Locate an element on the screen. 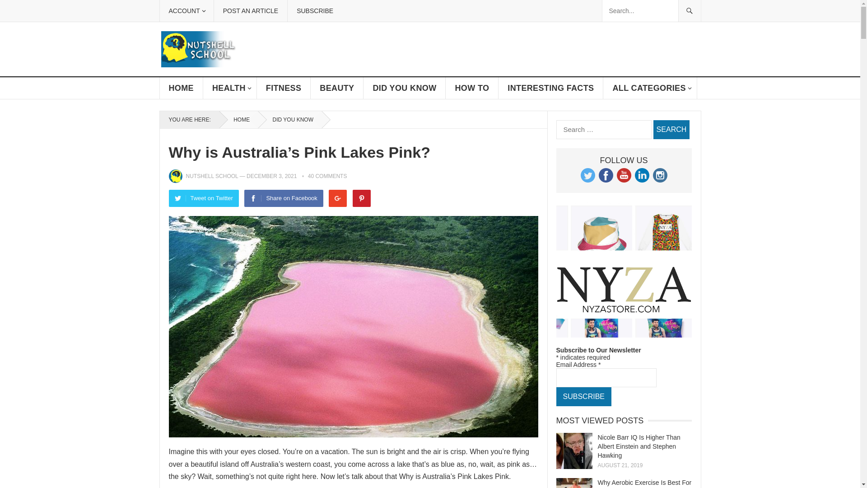 The height and width of the screenshot is (488, 867). ACCOUNT is located at coordinates (186, 11).